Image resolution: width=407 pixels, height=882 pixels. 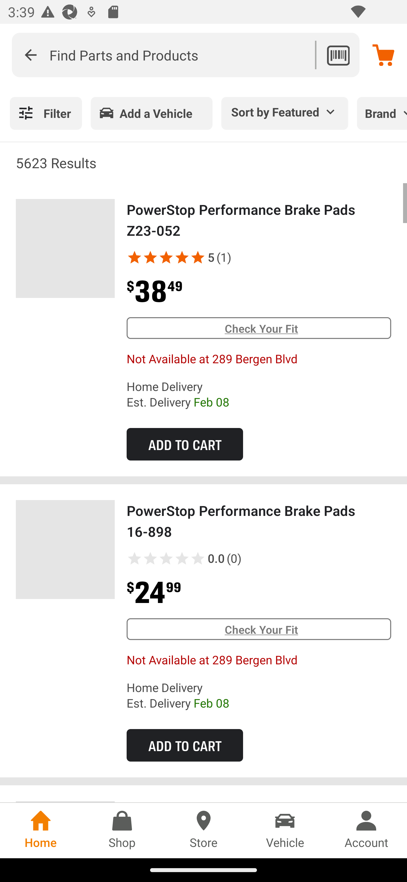 What do you see at coordinates (338, 55) in the screenshot?
I see ` scan-product-to-search ` at bounding box center [338, 55].